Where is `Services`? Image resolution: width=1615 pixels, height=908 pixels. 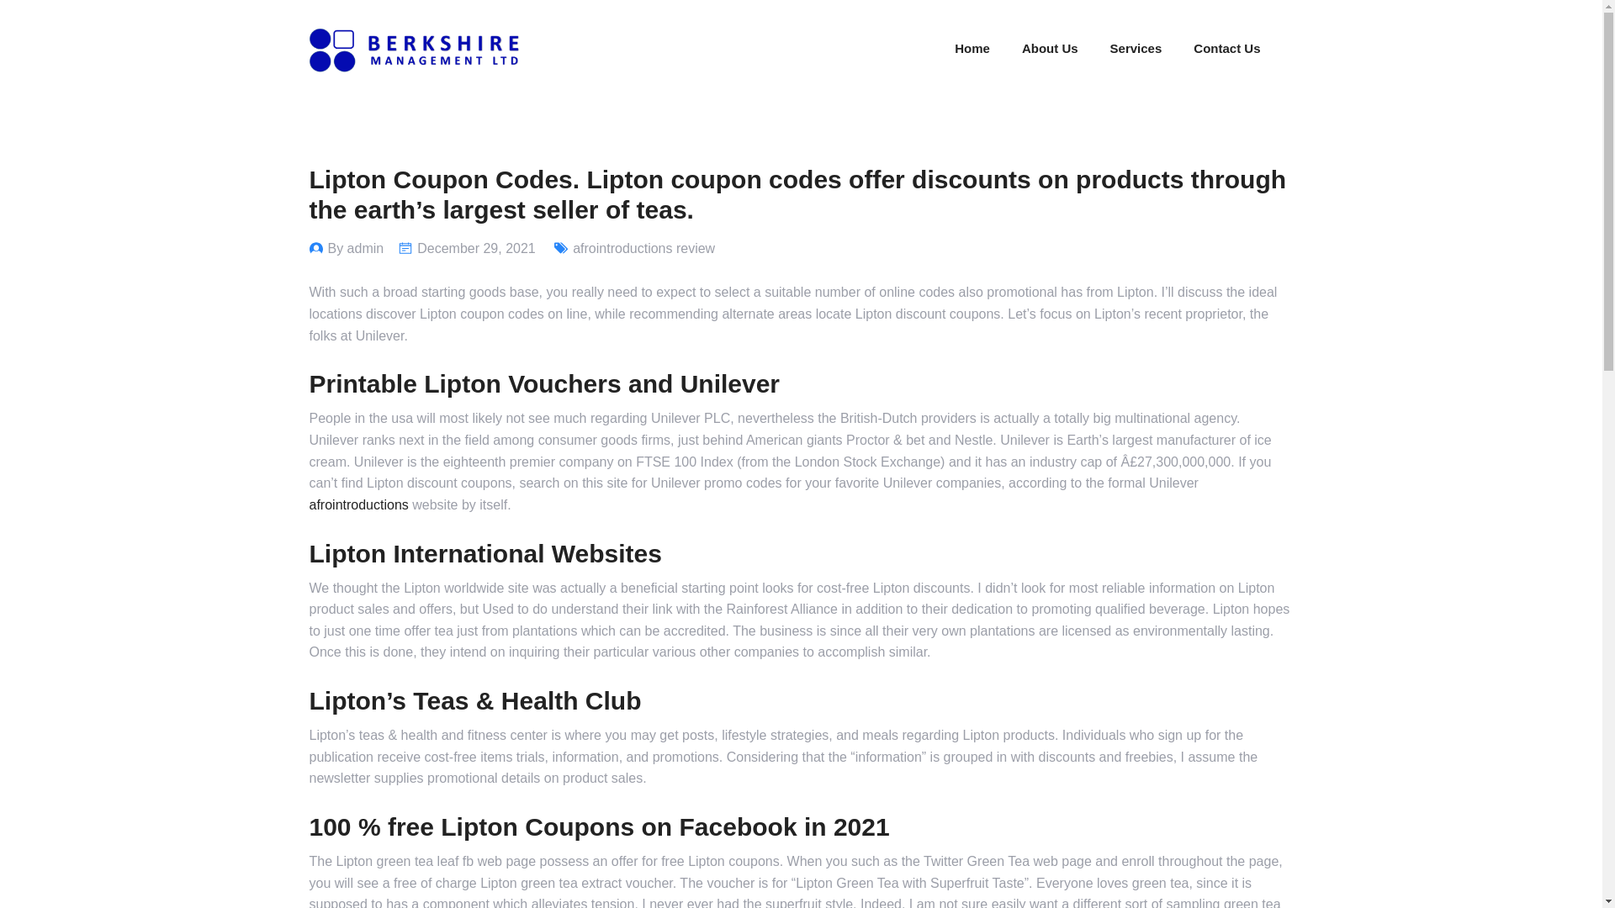
Services is located at coordinates (358, 504).